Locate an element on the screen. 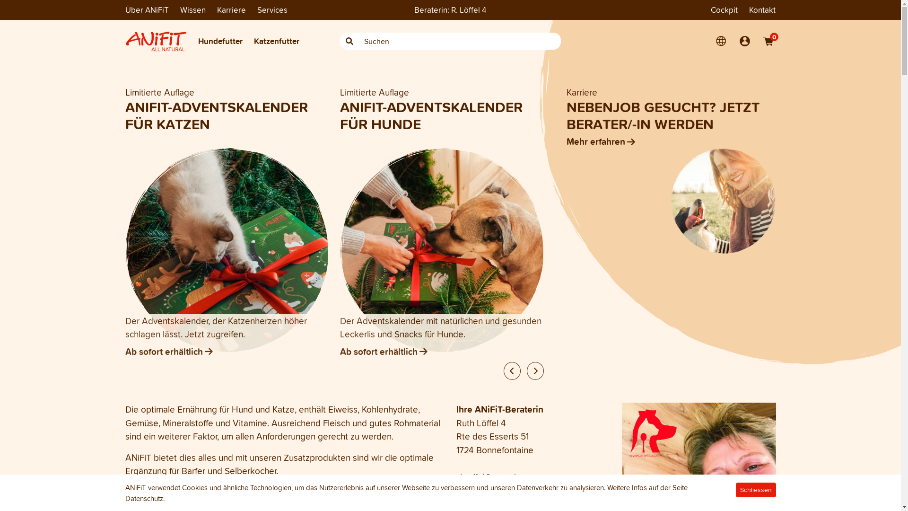  Cockpit is located at coordinates (725, 10).